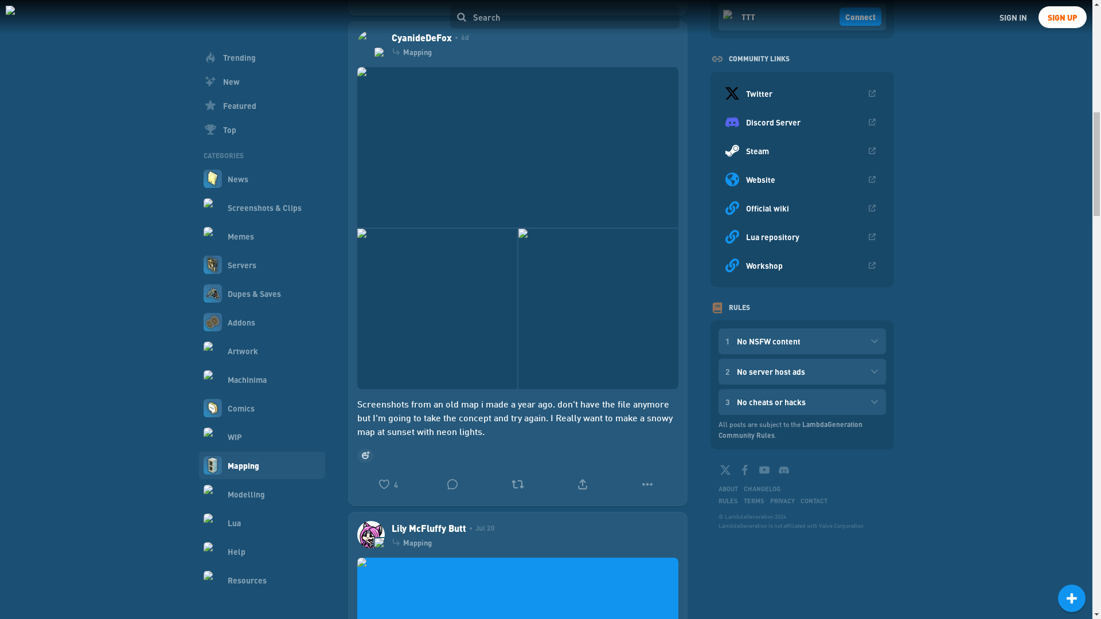 This screenshot has width=1101, height=619. What do you see at coordinates (261, 89) in the screenshot?
I see `Help` at bounding box center [261, 89].